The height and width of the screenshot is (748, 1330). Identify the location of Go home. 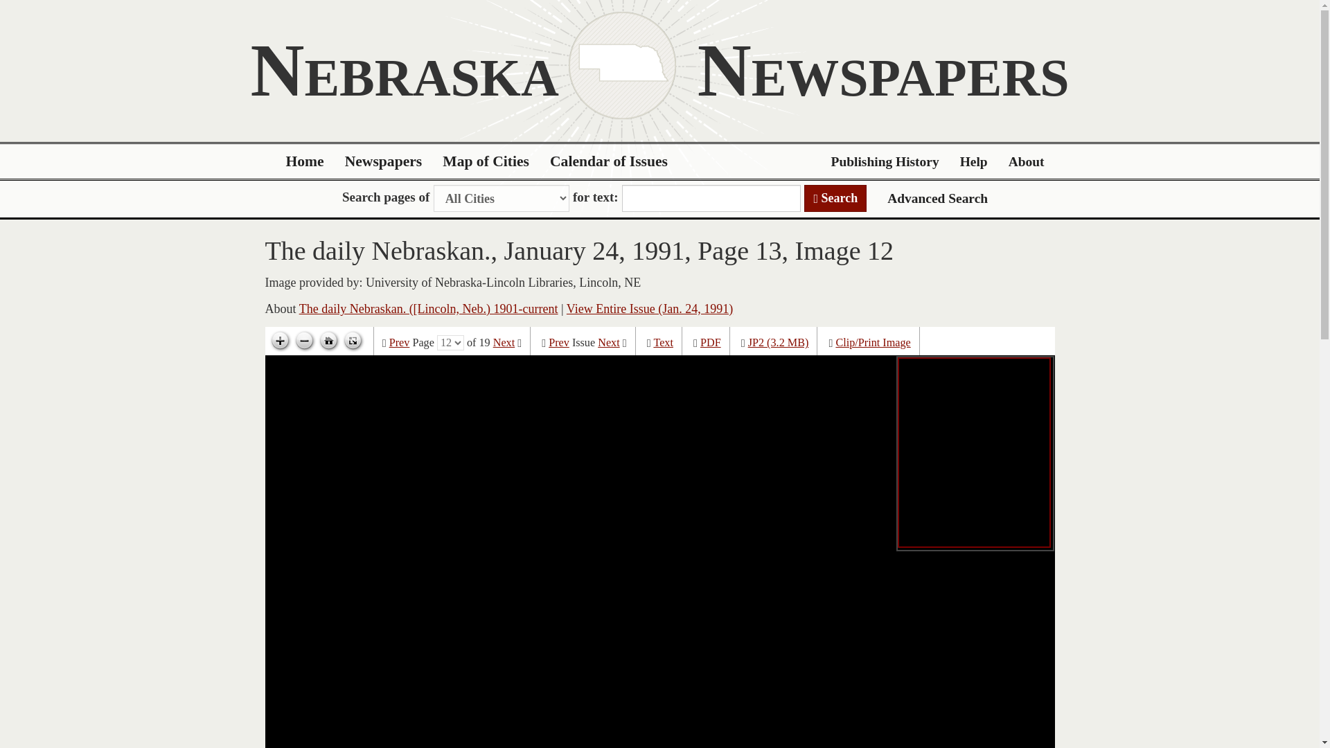
(328, 341).